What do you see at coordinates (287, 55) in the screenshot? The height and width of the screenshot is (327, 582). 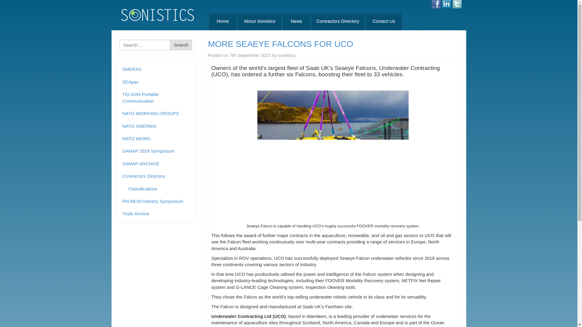 I see `View all posts by sonistics` at bounding box center [287, 55].